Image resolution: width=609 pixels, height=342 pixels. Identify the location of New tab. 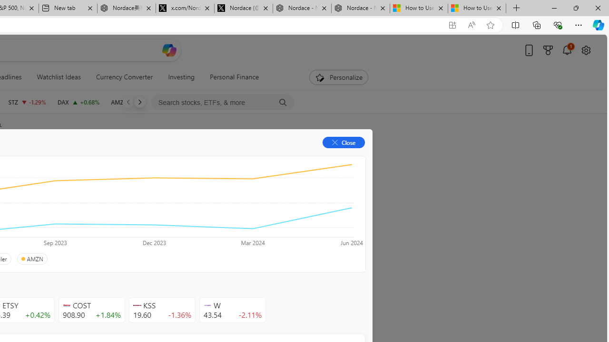
(68, 9).